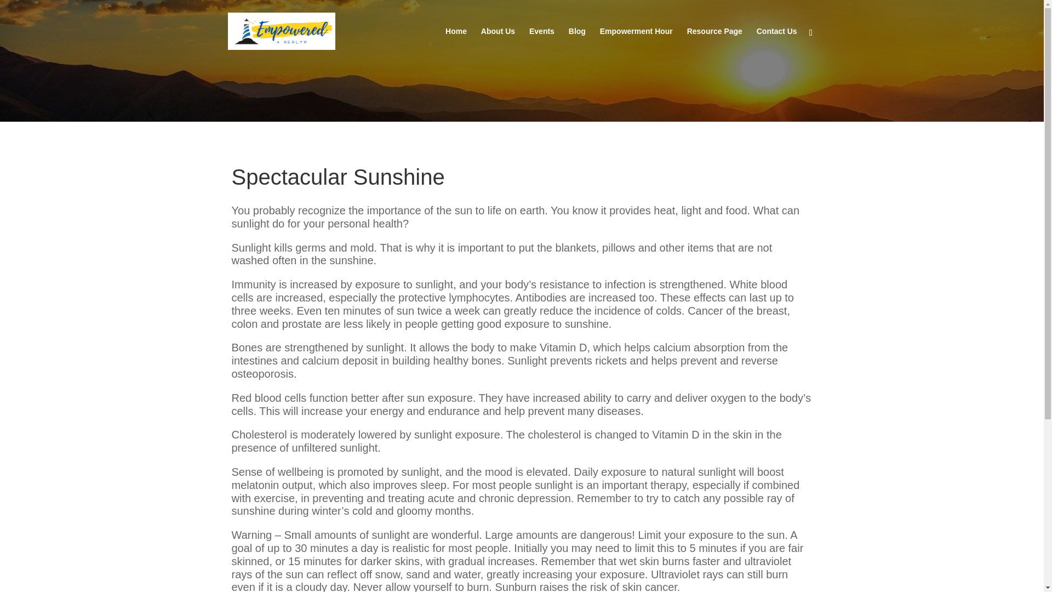  I want to click on About Us, so click(498, 45).